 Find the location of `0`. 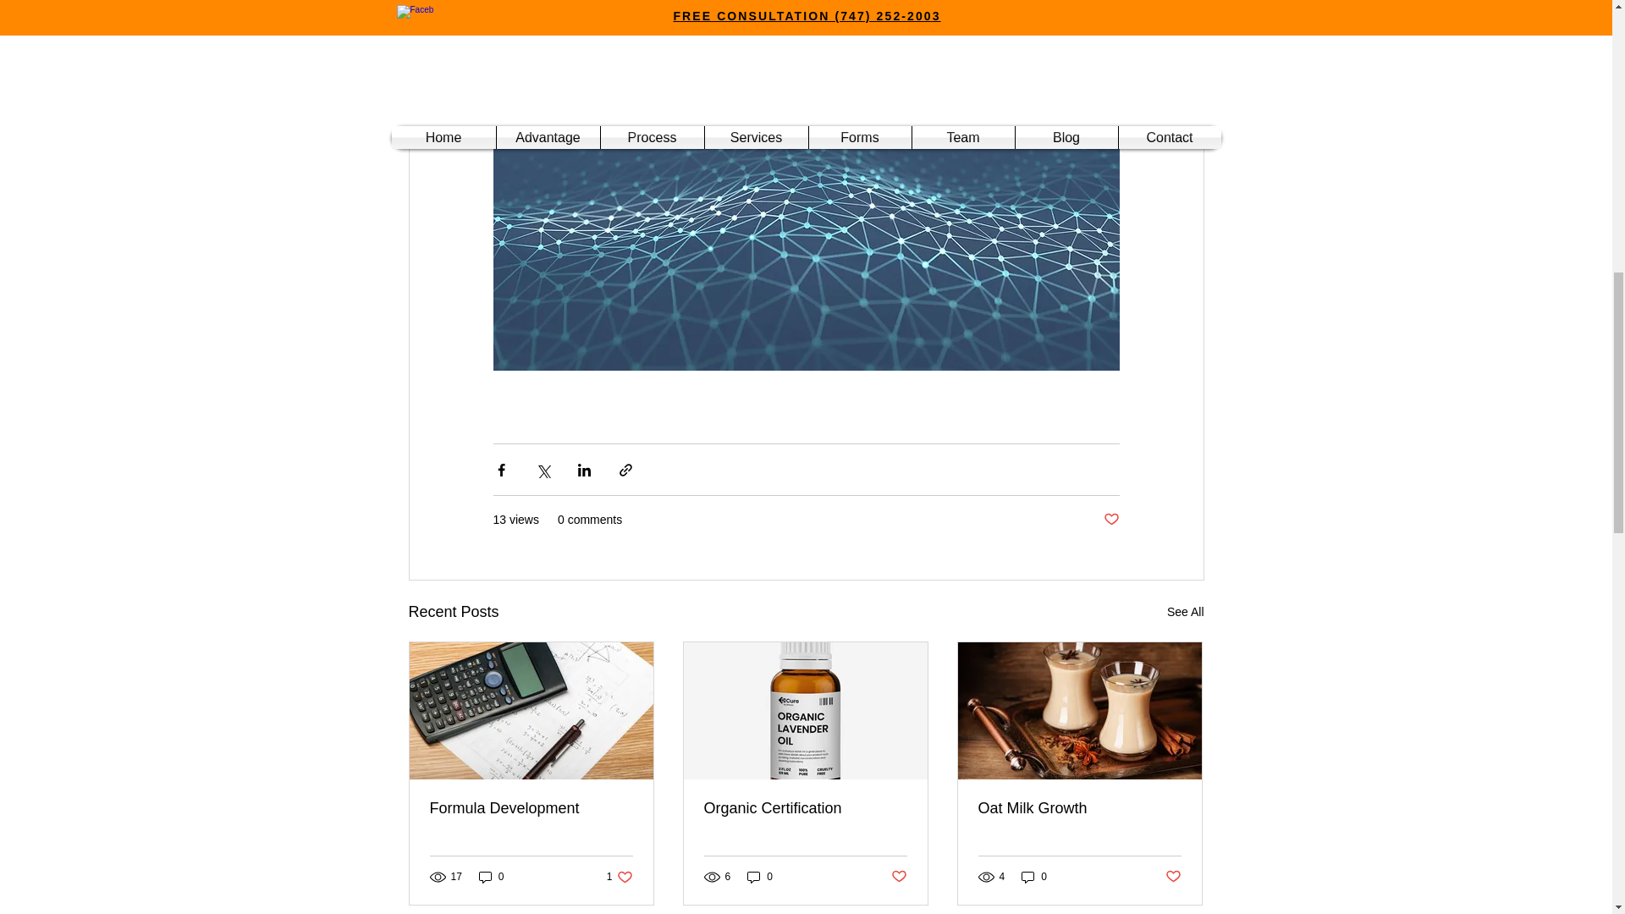

0 is located at coordinates (532, 808).